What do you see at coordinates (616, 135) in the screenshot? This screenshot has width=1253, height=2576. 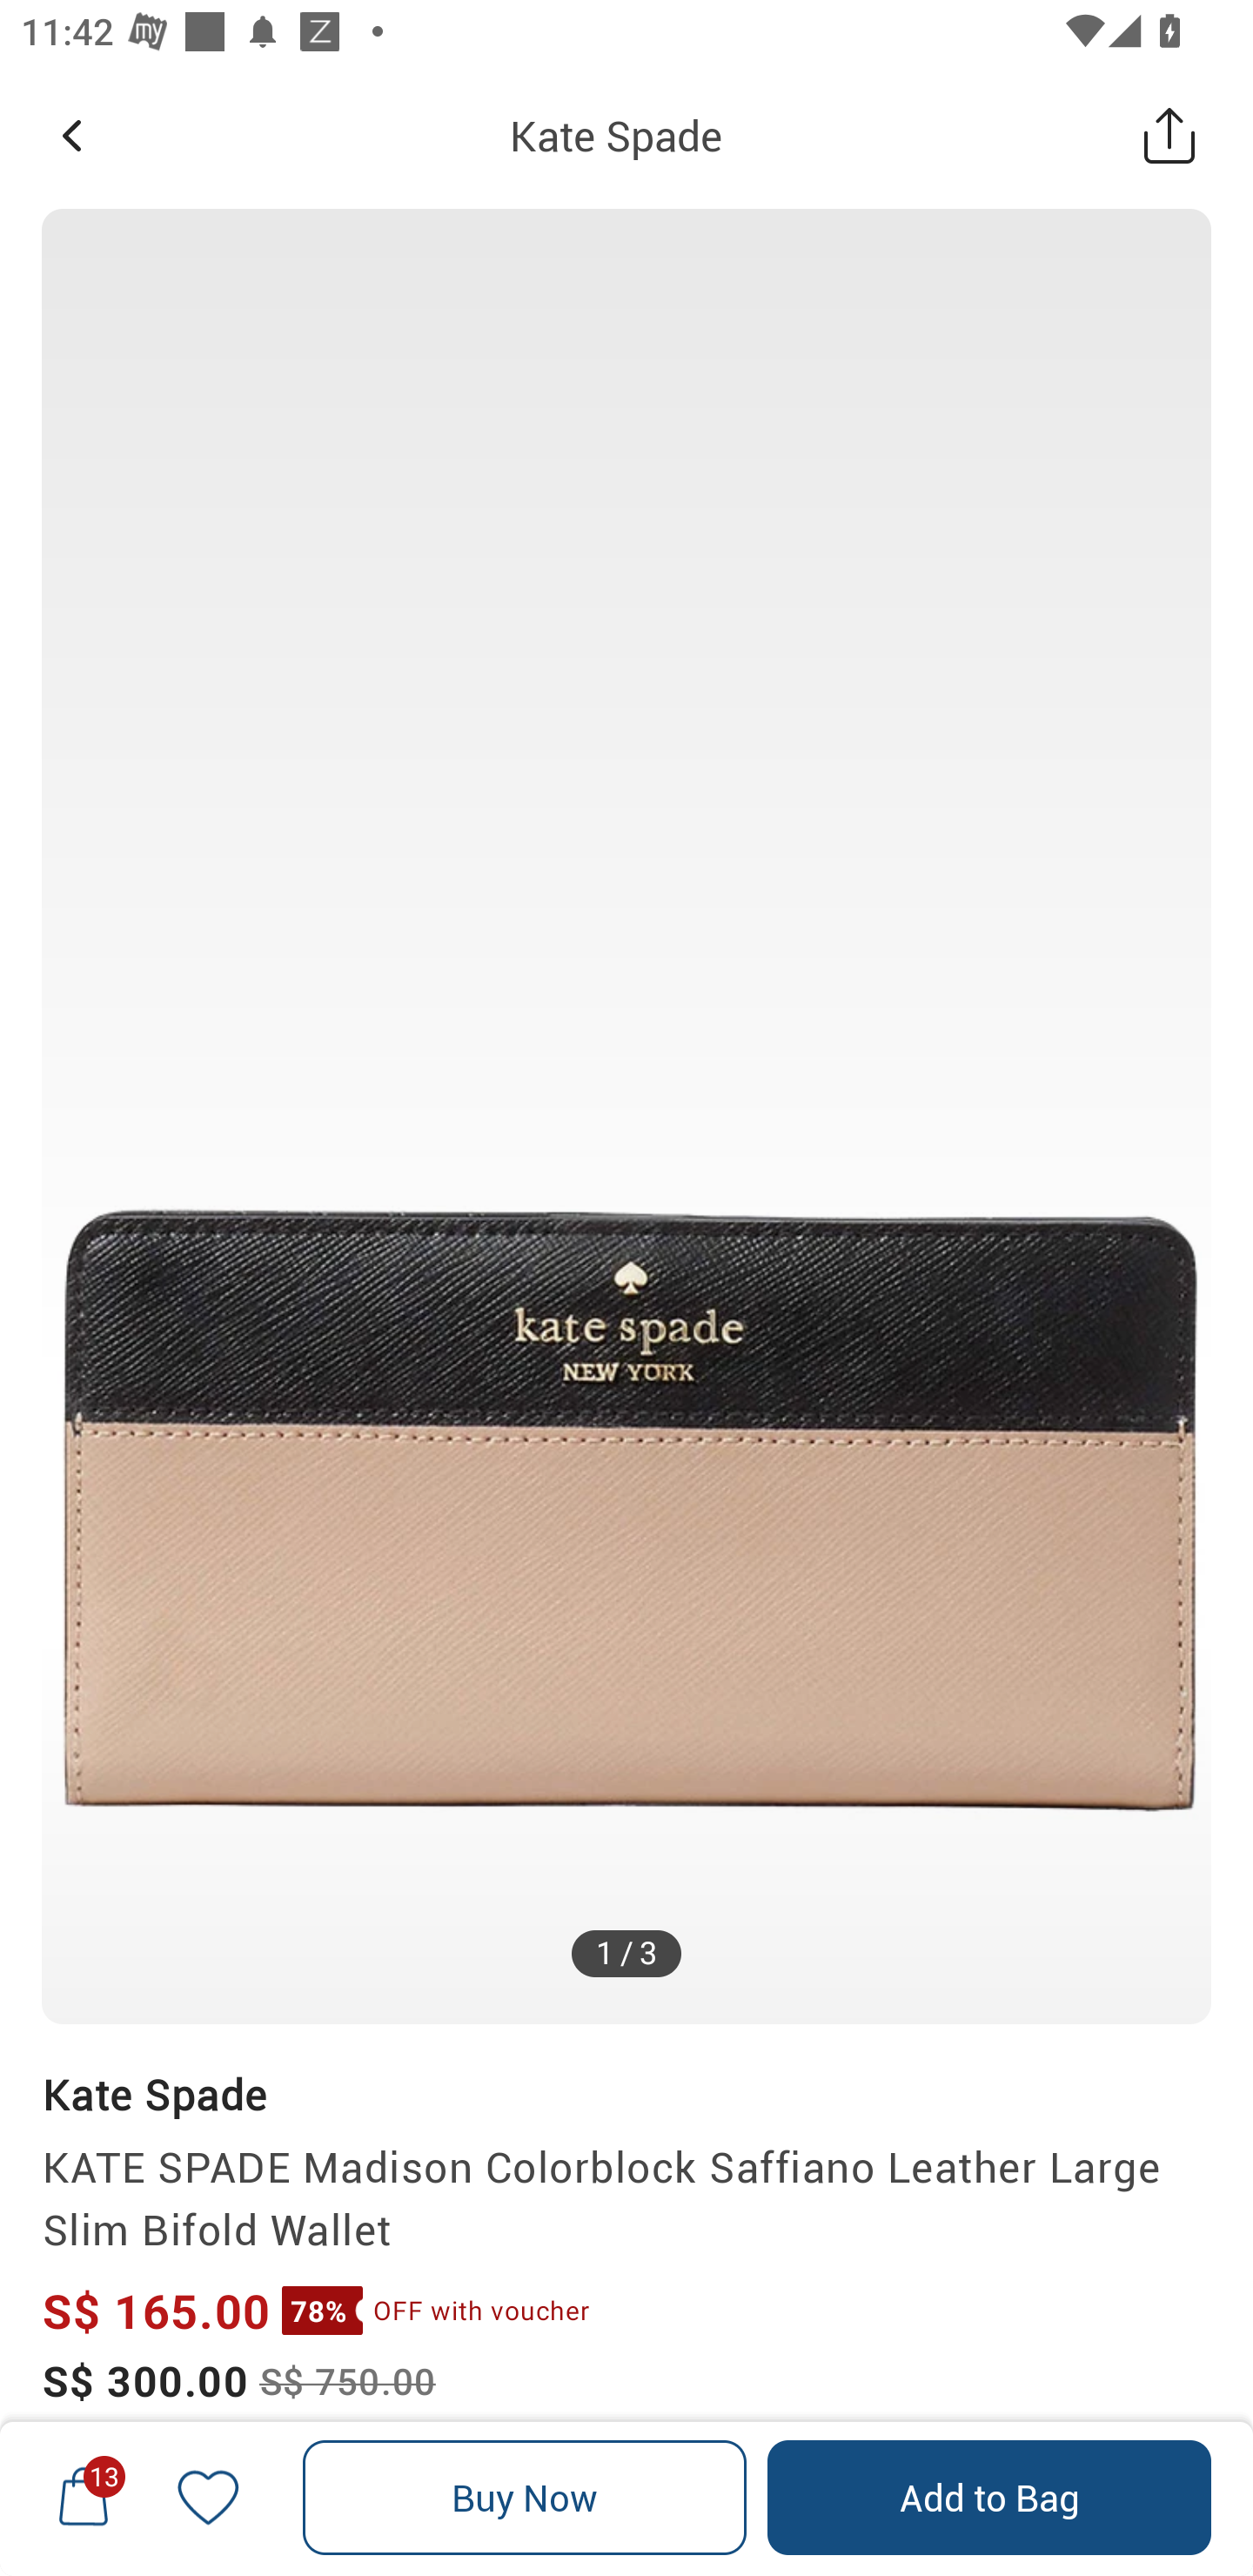 I see `Kate Spade` at bounding box center [616, 135].